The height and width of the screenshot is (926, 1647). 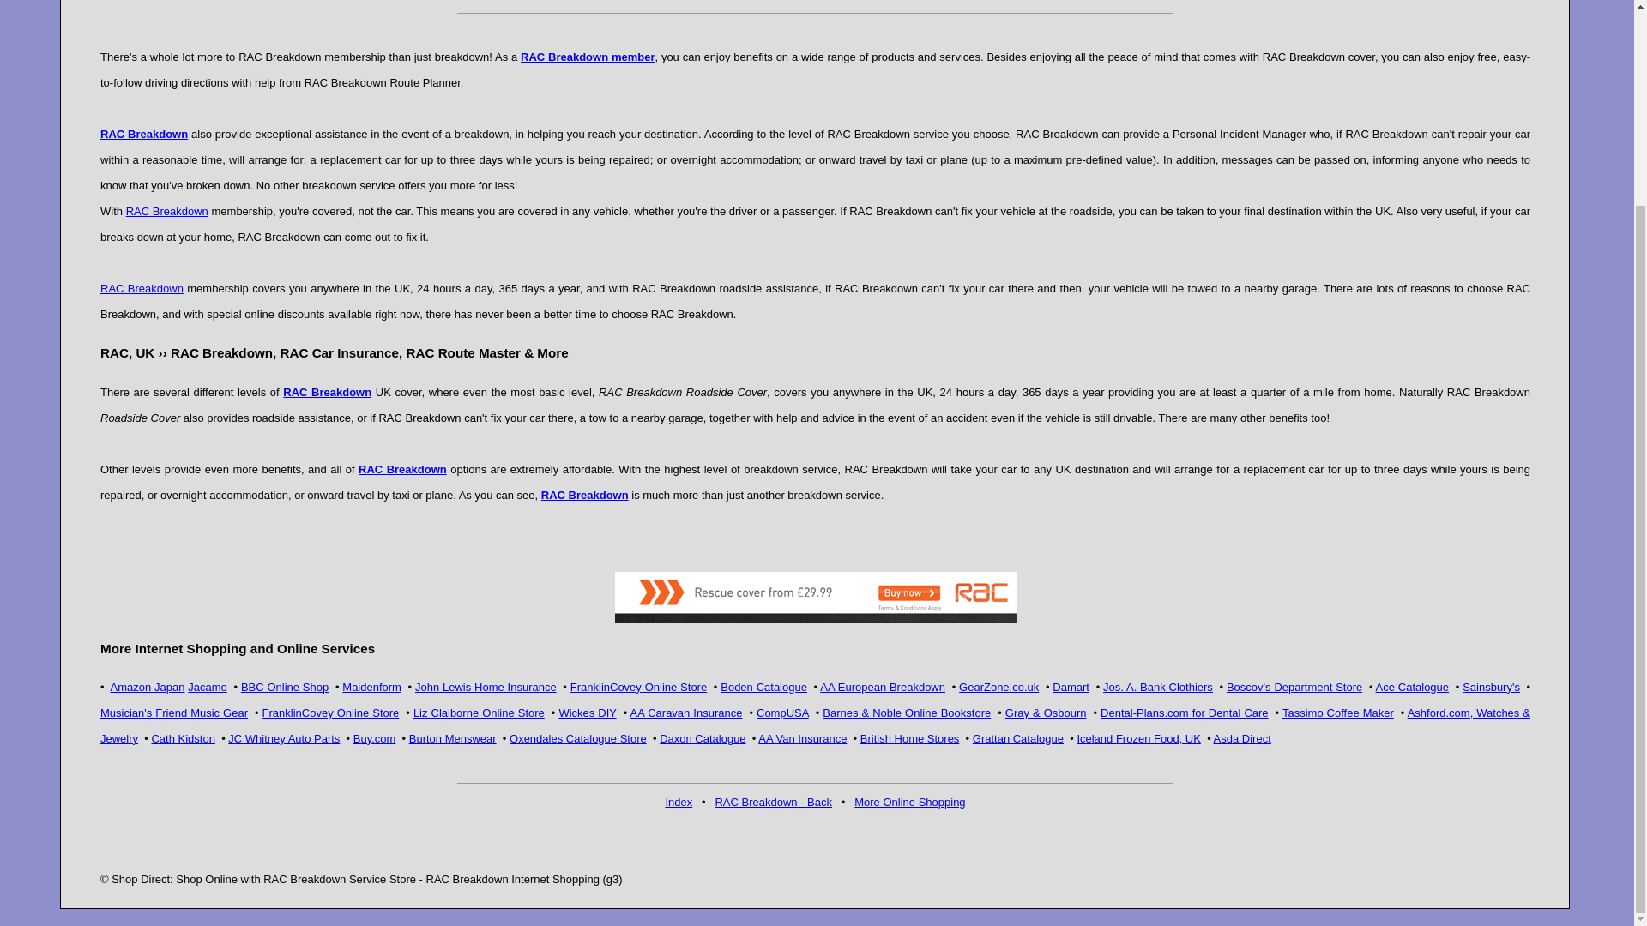 I want to click on RAC Breakdown, so click(x=142, y=288).